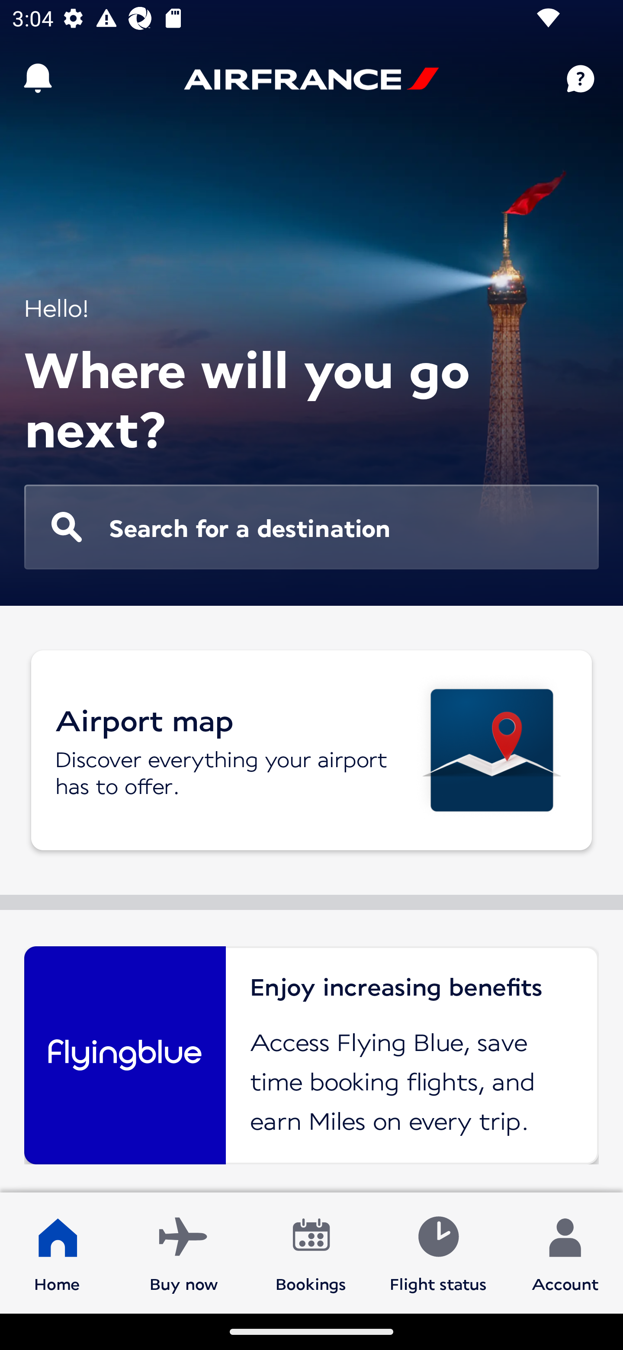  Describe the element at coordinates (311, 527) in the screenshot. I see `Search for a destination` at that location.